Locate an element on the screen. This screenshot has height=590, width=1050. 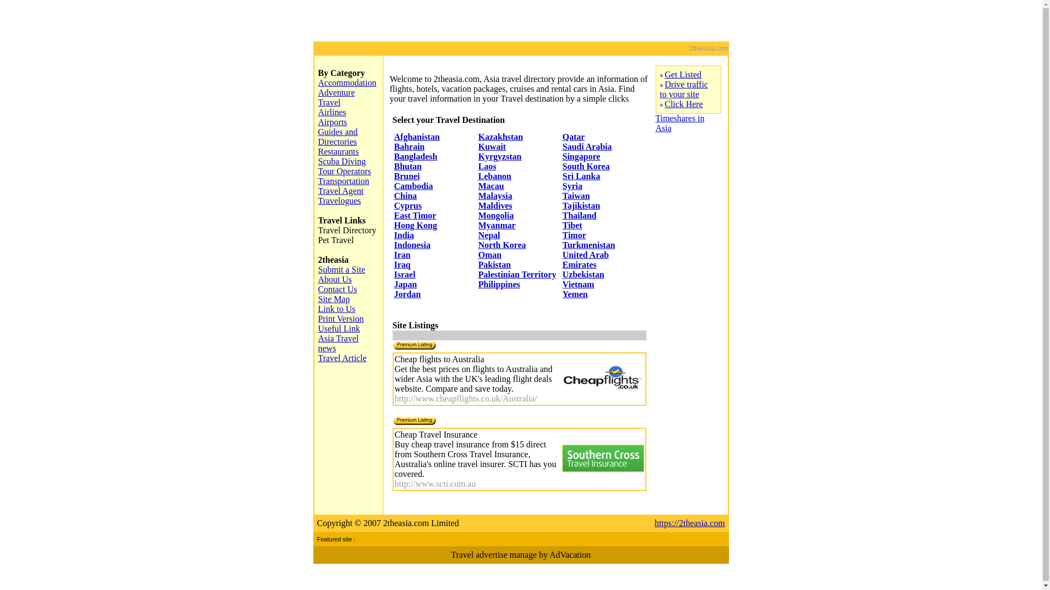
Restaurants is located at coordinates (339, 152).